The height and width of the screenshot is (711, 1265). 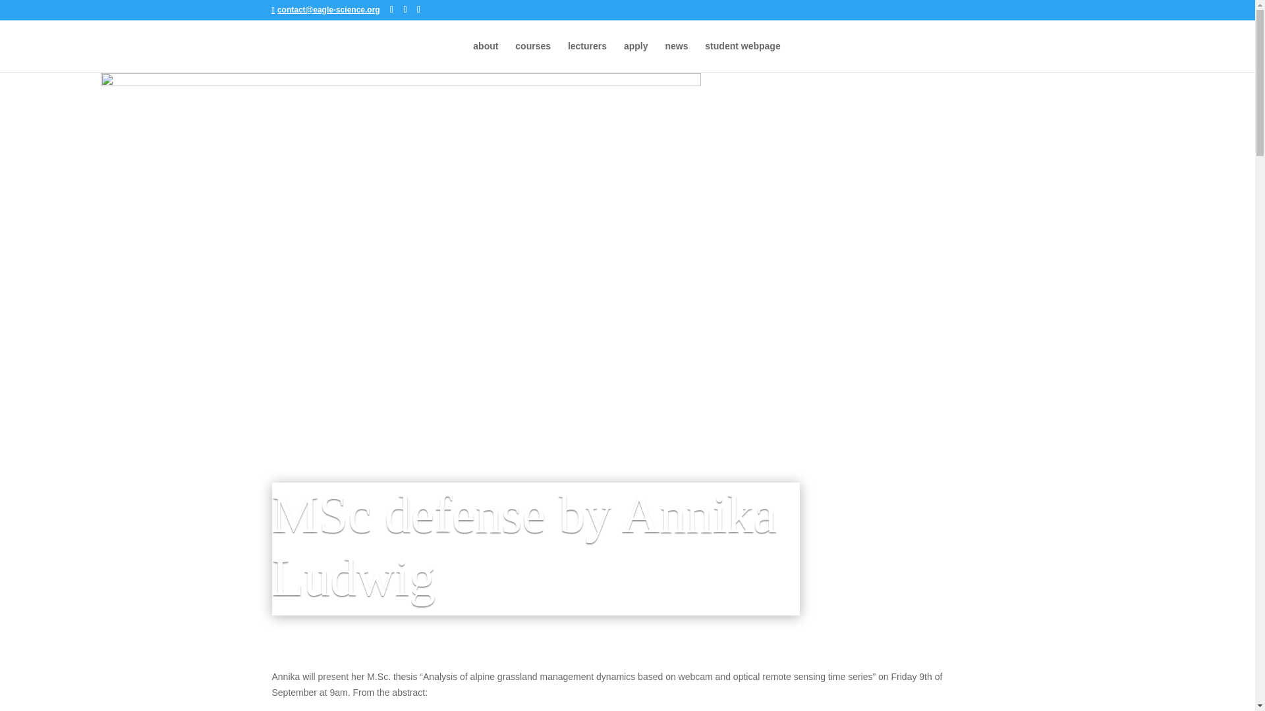 I want to click on courses, so click(x=532, y=57).